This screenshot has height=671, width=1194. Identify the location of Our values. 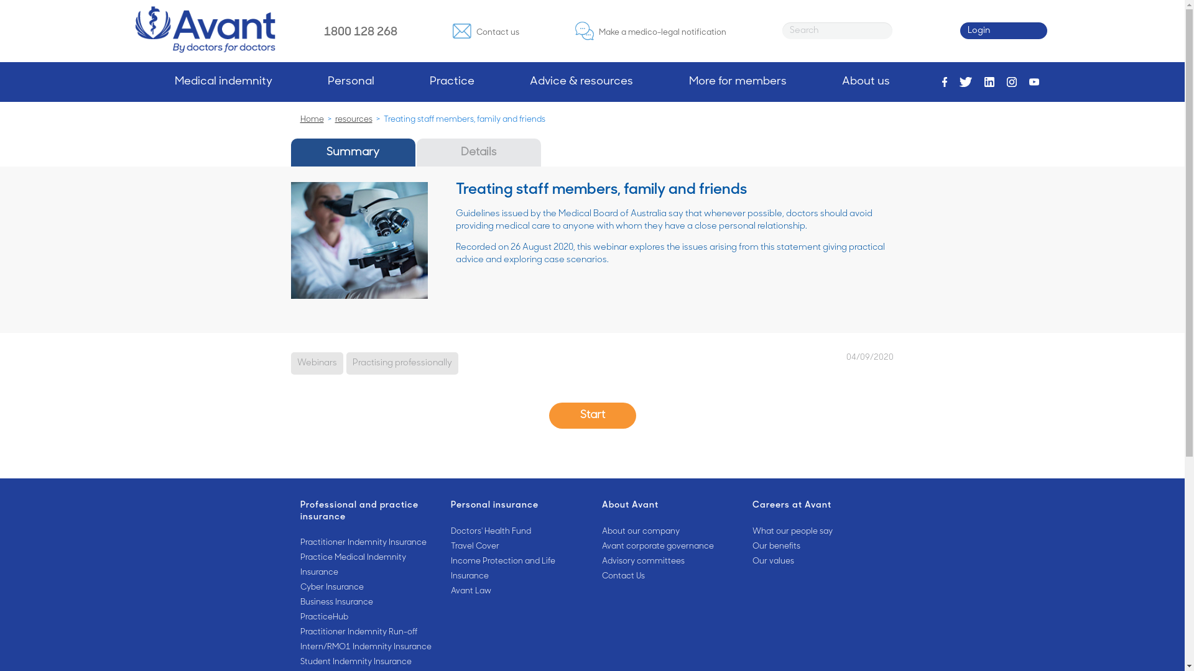
(818, 562).